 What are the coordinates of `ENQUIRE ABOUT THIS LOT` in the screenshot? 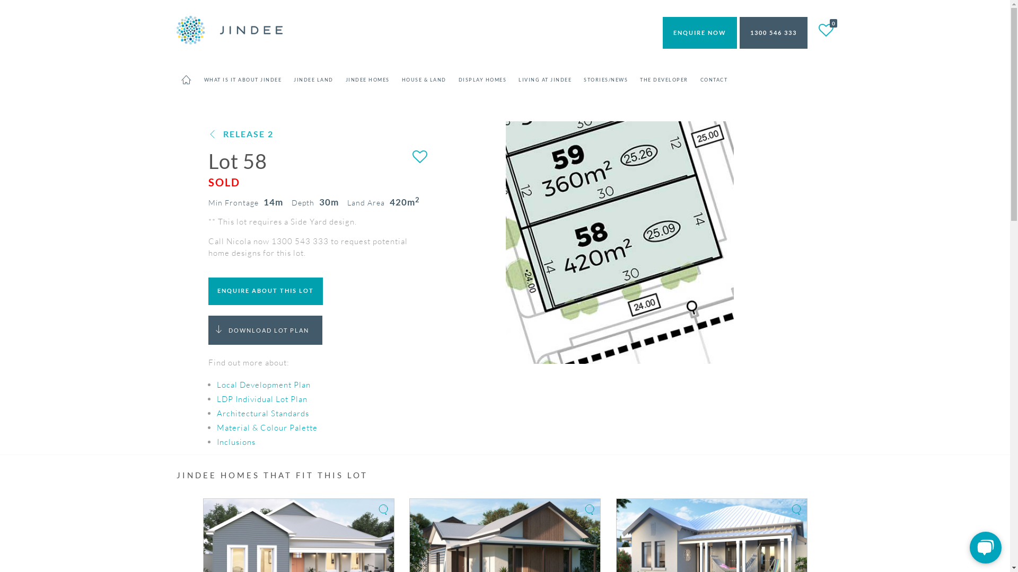 It's located at (265, 291).